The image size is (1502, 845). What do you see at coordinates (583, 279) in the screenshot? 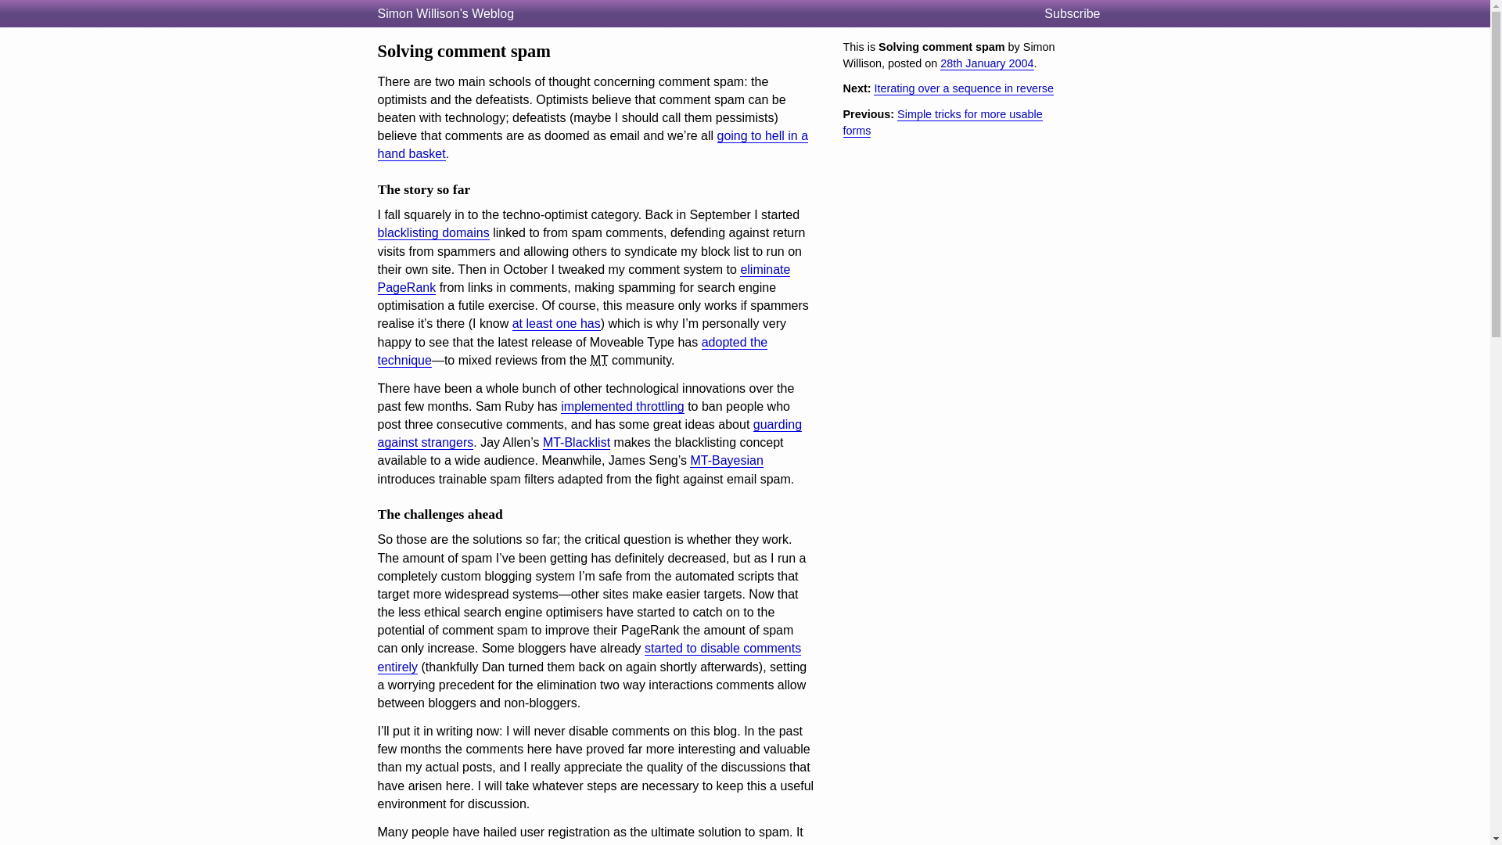
I see `New anti-comment-spam measure` at bounding box center [583, 279].